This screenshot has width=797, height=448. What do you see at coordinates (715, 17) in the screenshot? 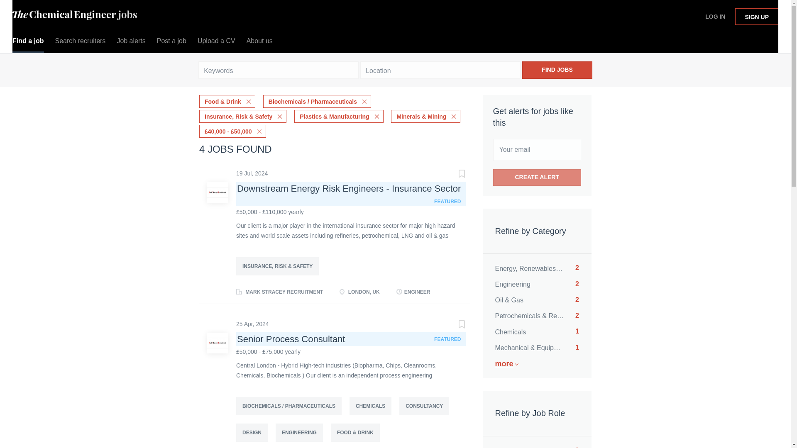
I see `LOG IN` at bounding box center [715, 17].